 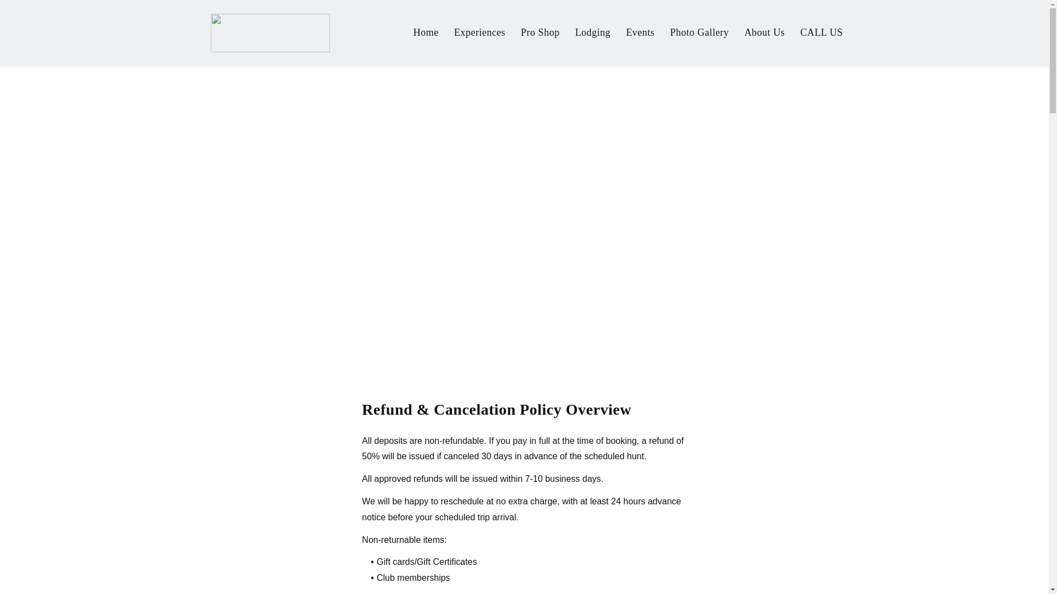 I want to click on Lodging, so click(x=593, y=33).